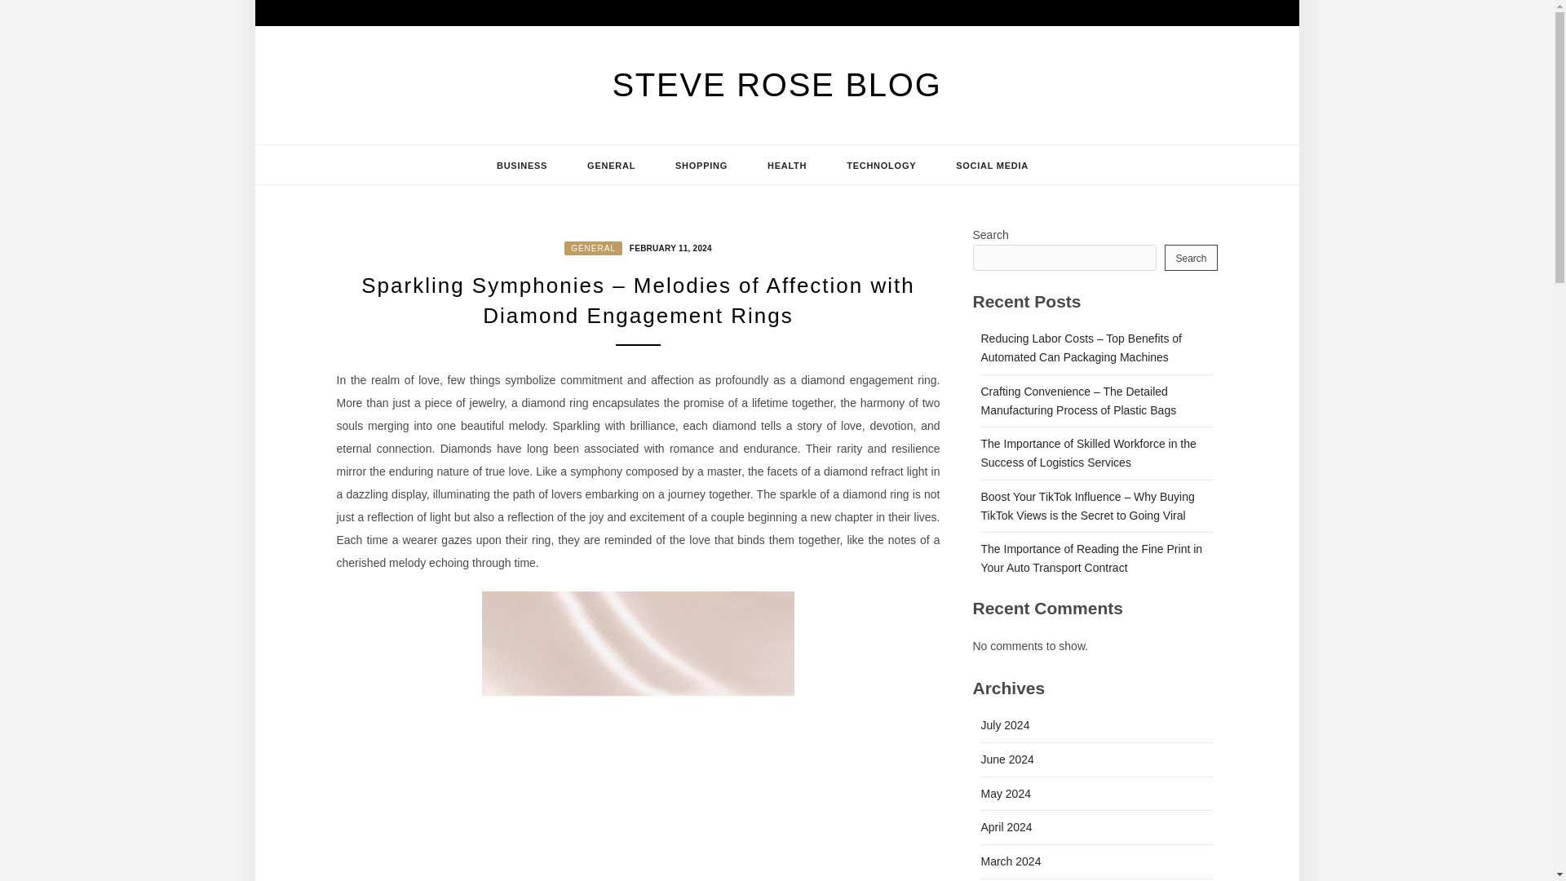 The image size is (1566, 881). Describe the element at coordinates (1004, 725) in the screenshot. I see `July 2024` at that location.